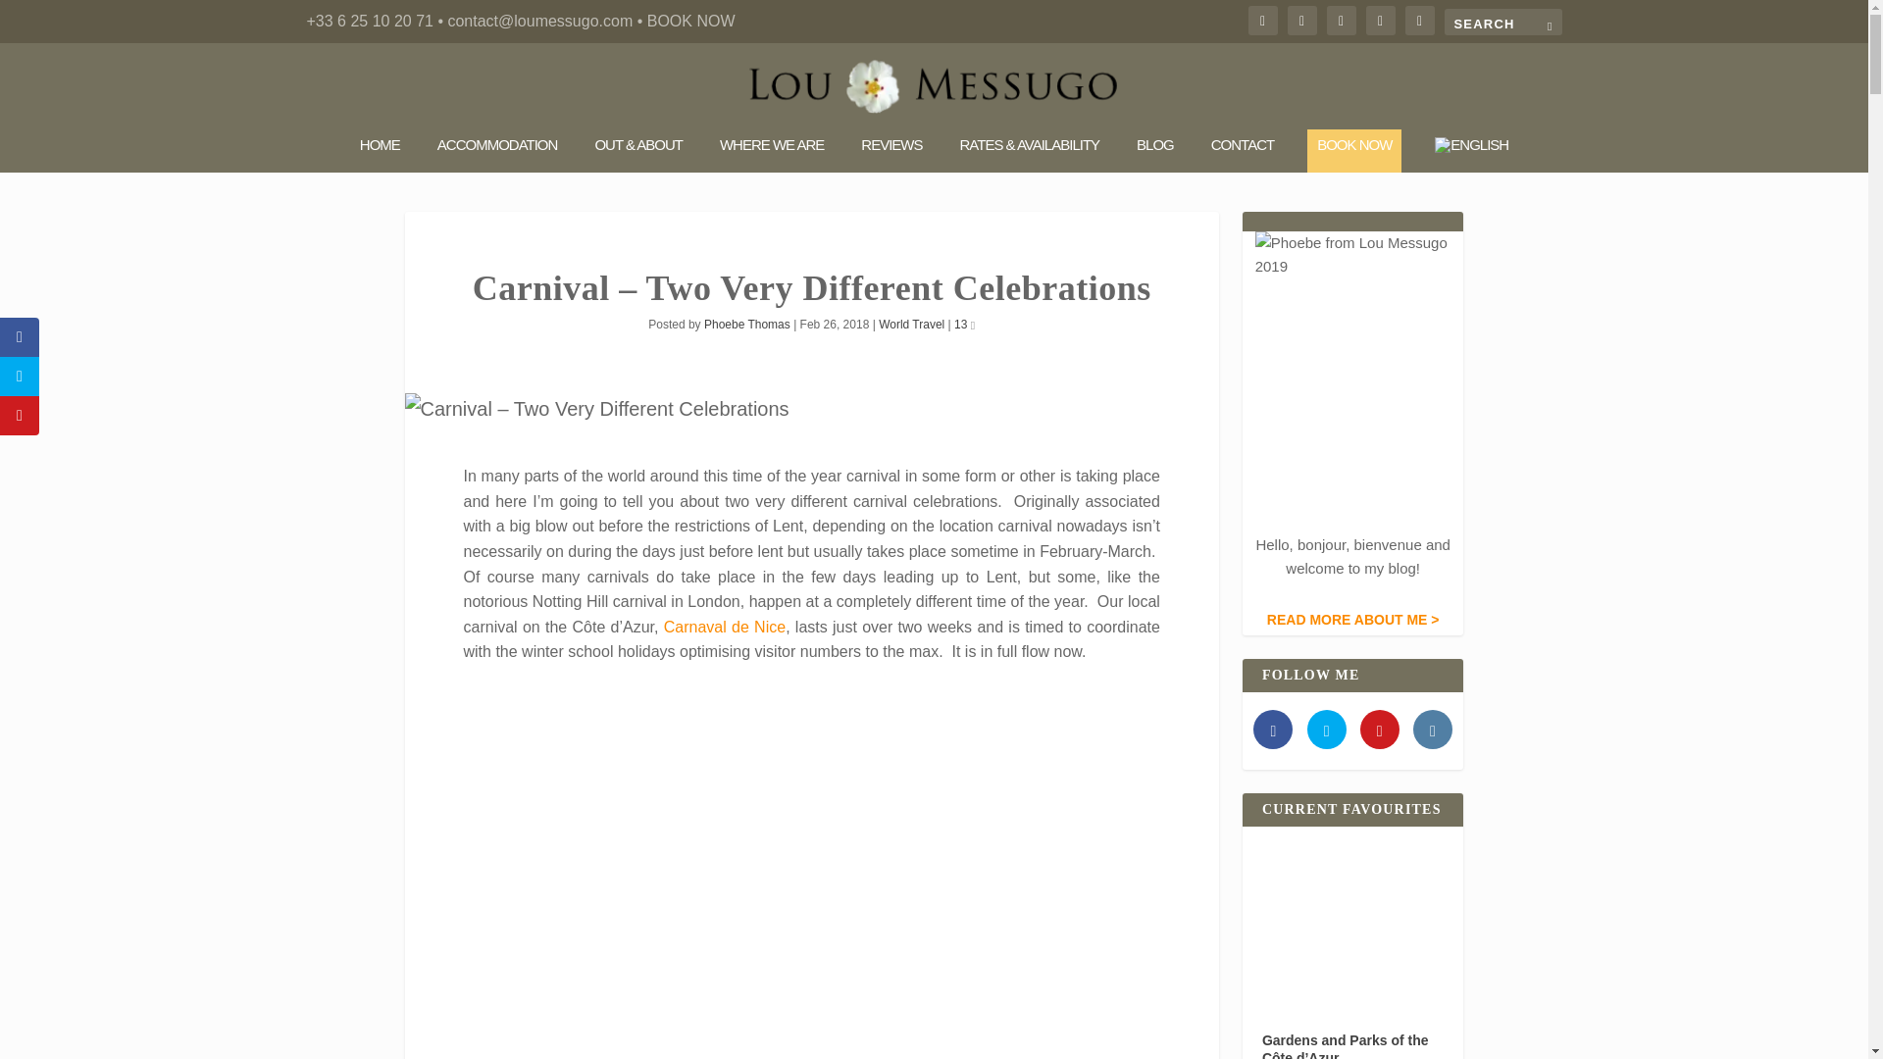 The image size is (1883, 1059). I want to click on Phoebe Thomas, so click(747, 325).